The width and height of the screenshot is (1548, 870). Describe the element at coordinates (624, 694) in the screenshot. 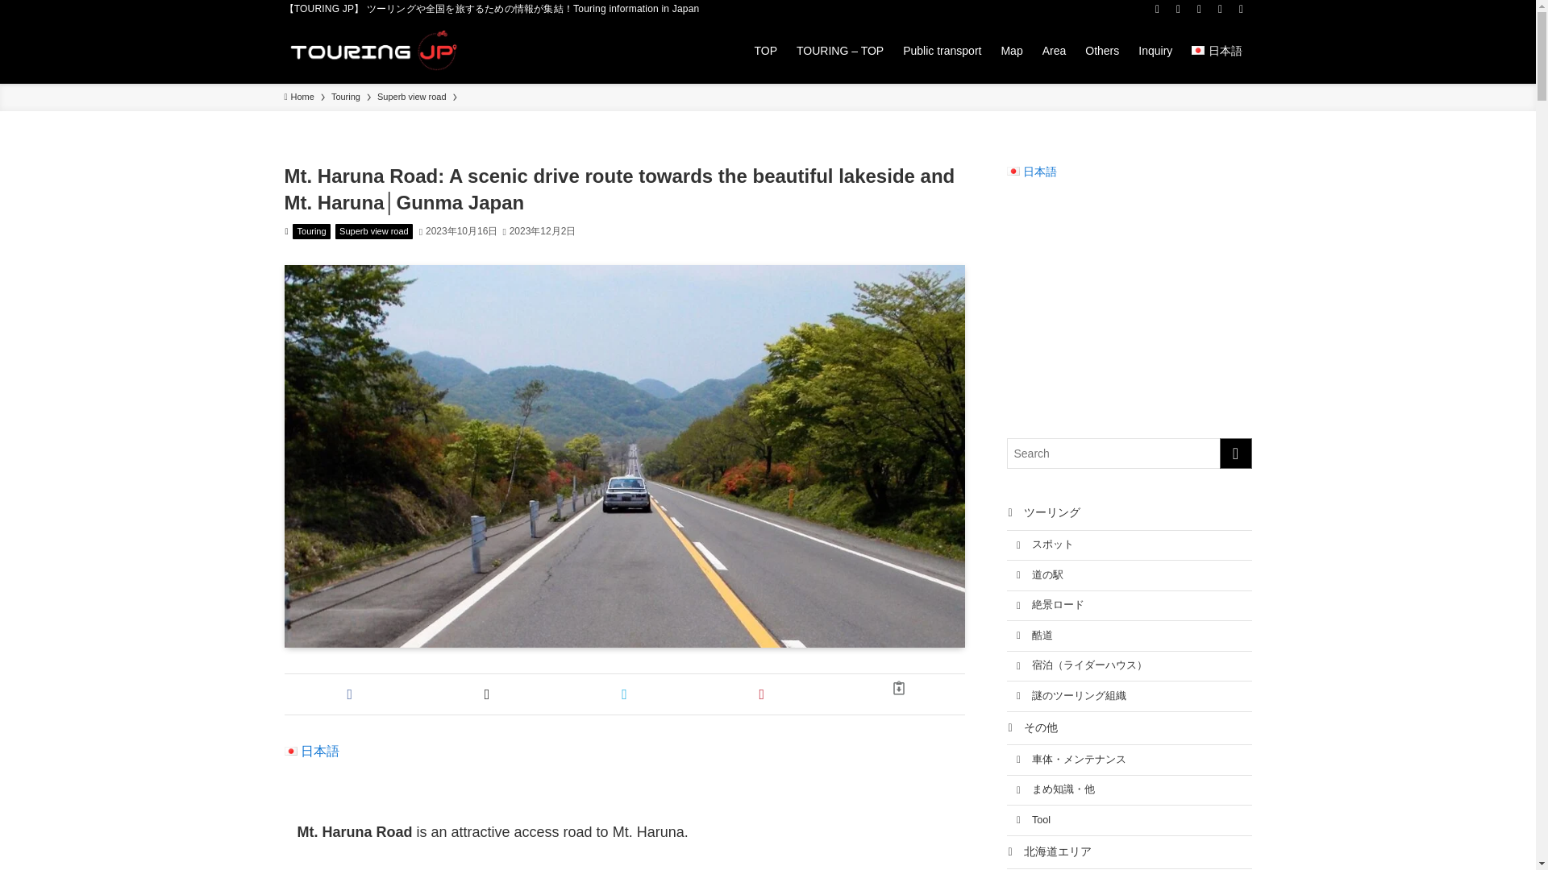

I see `Register in Hatena Bookmark` at that location.